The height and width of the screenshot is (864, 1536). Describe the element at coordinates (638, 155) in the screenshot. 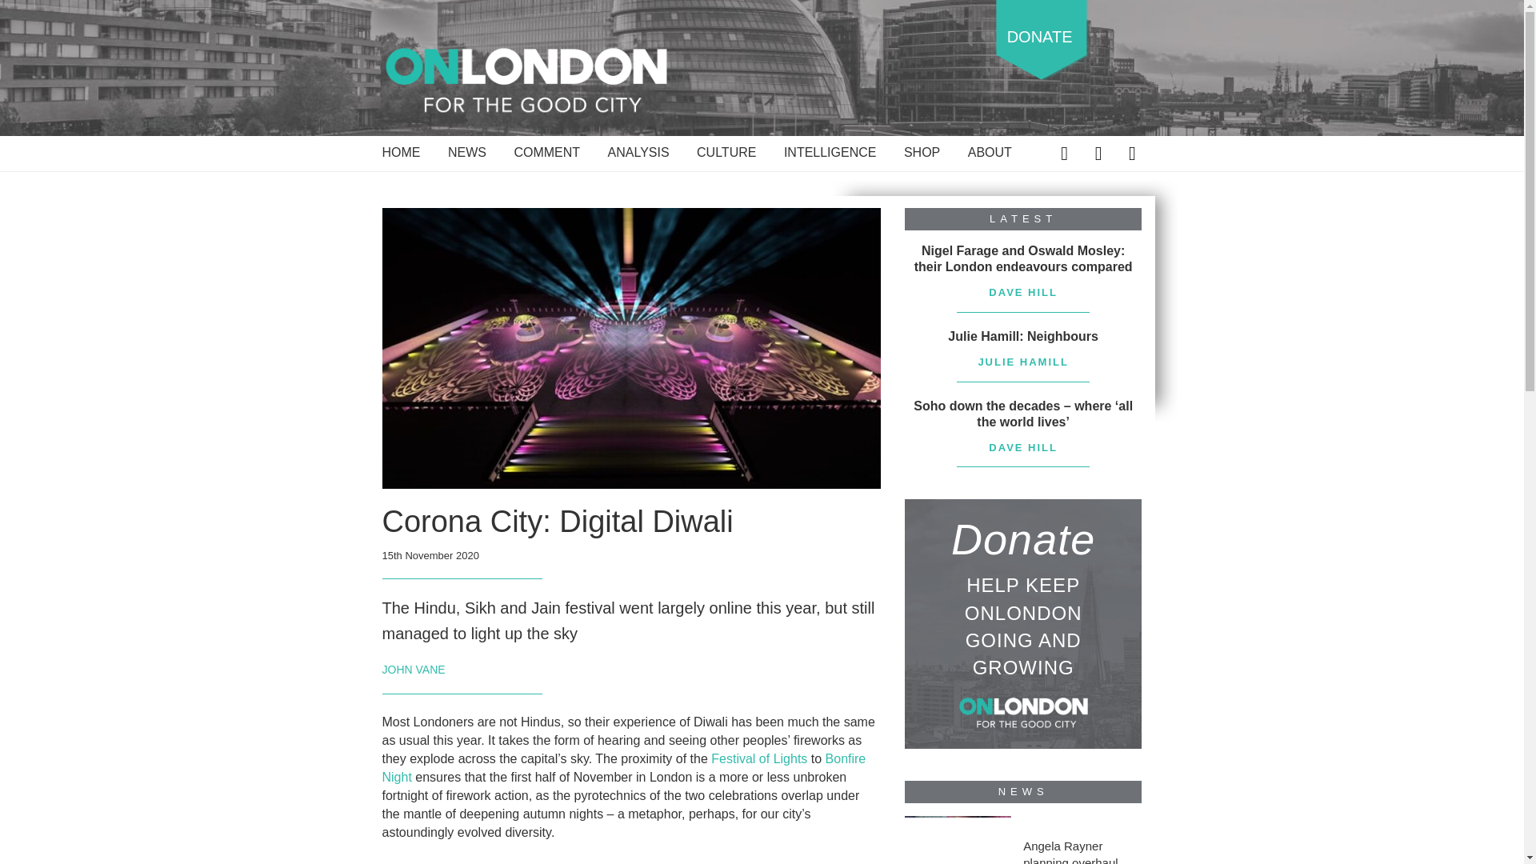

I see `ANALYSIS` at that location.